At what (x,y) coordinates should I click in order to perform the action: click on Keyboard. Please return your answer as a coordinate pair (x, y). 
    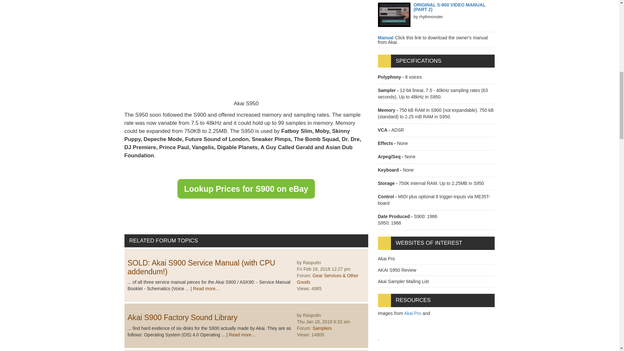
    Looking at the image, I should click on (390, 170).